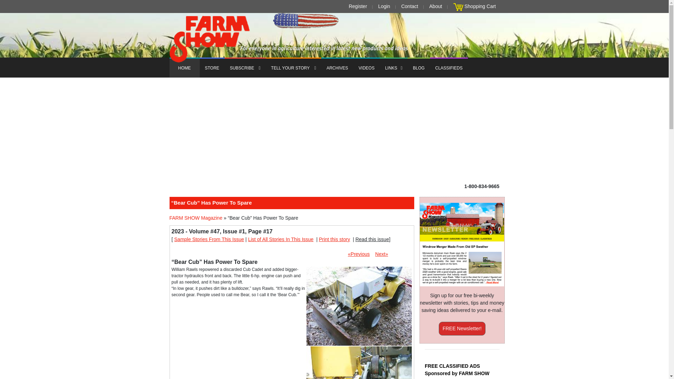 The width and height of the screenshot is (674, 379). What do you see at coordinates (409, 6) in the screenshot?
I see `CONTACT FARM SHOW` at bounding box center [409, 6].